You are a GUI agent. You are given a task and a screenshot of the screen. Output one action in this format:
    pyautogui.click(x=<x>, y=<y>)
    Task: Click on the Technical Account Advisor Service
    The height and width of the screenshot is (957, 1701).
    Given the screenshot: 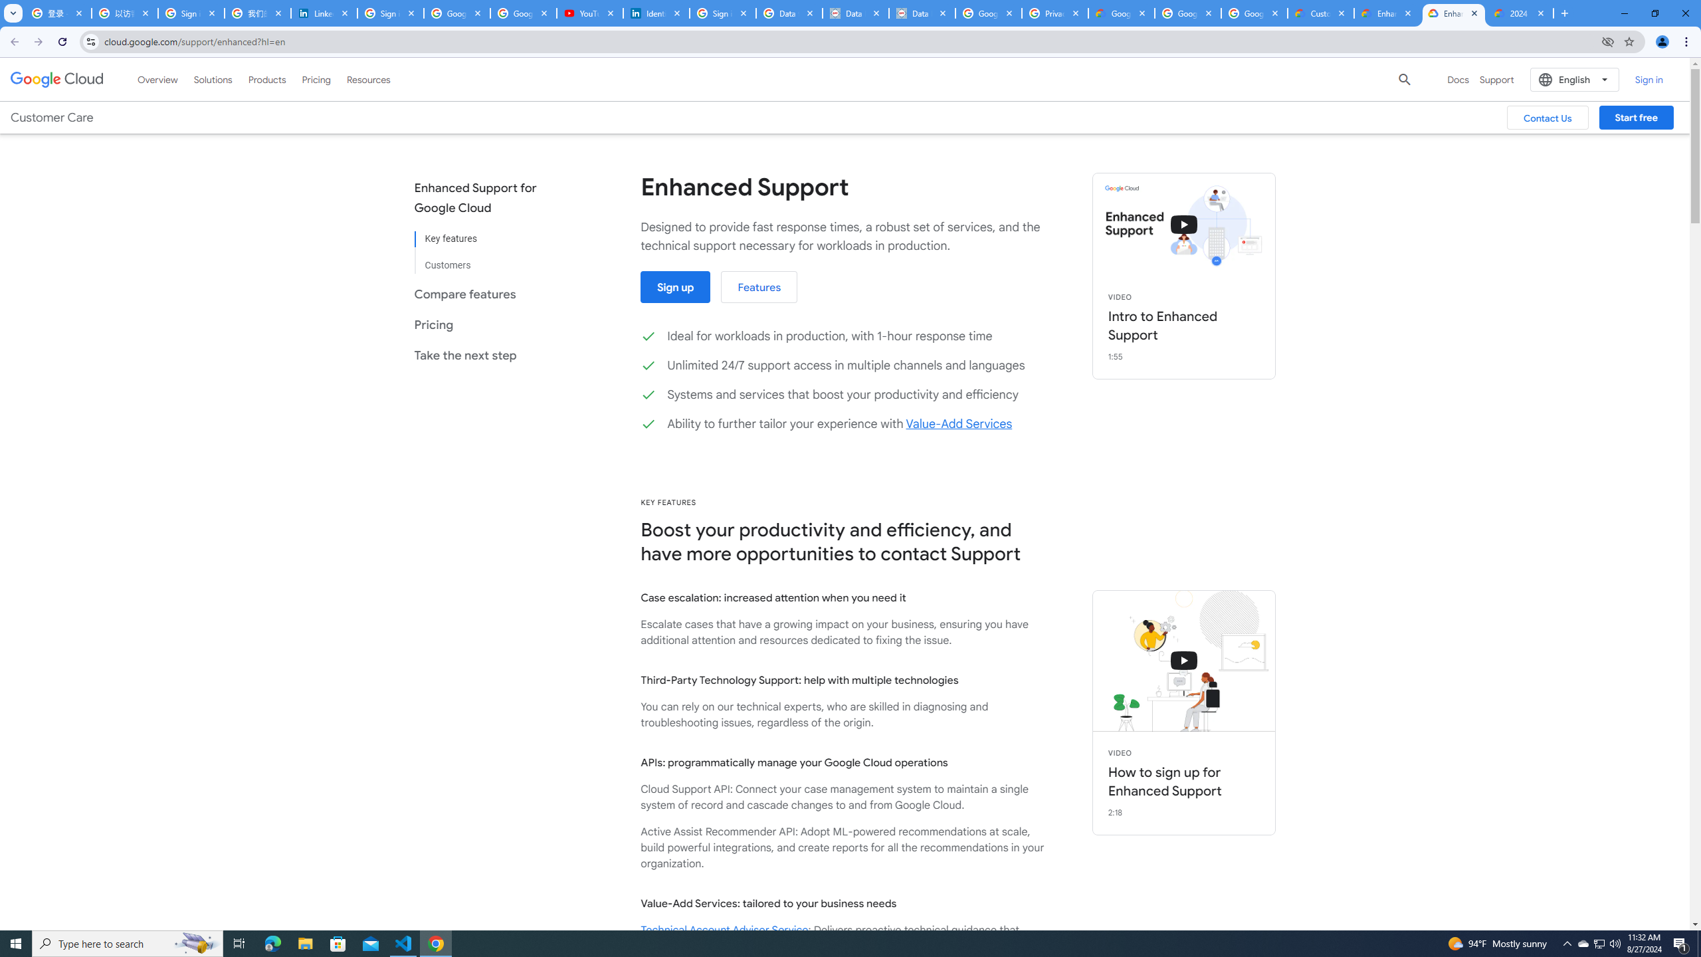 What is the action you would take?
    pyautogui.click(x=724, y=930)
    